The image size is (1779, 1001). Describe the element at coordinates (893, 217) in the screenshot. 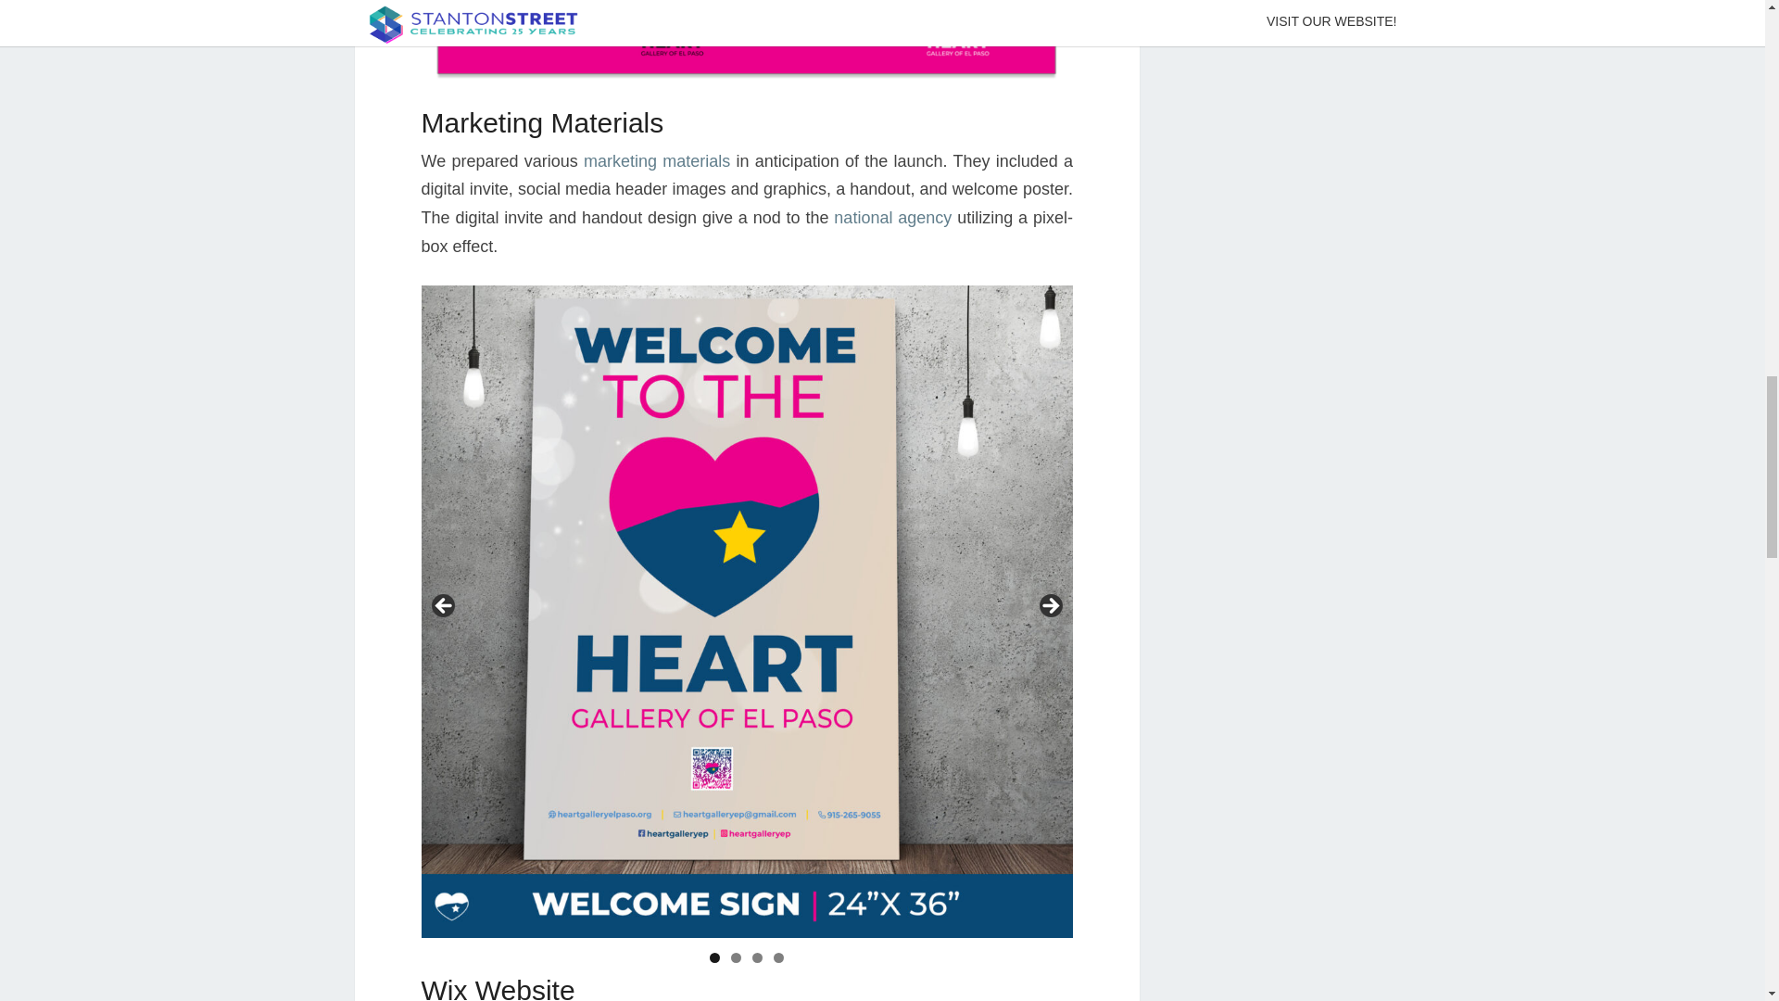

I see `national agency` at that location.